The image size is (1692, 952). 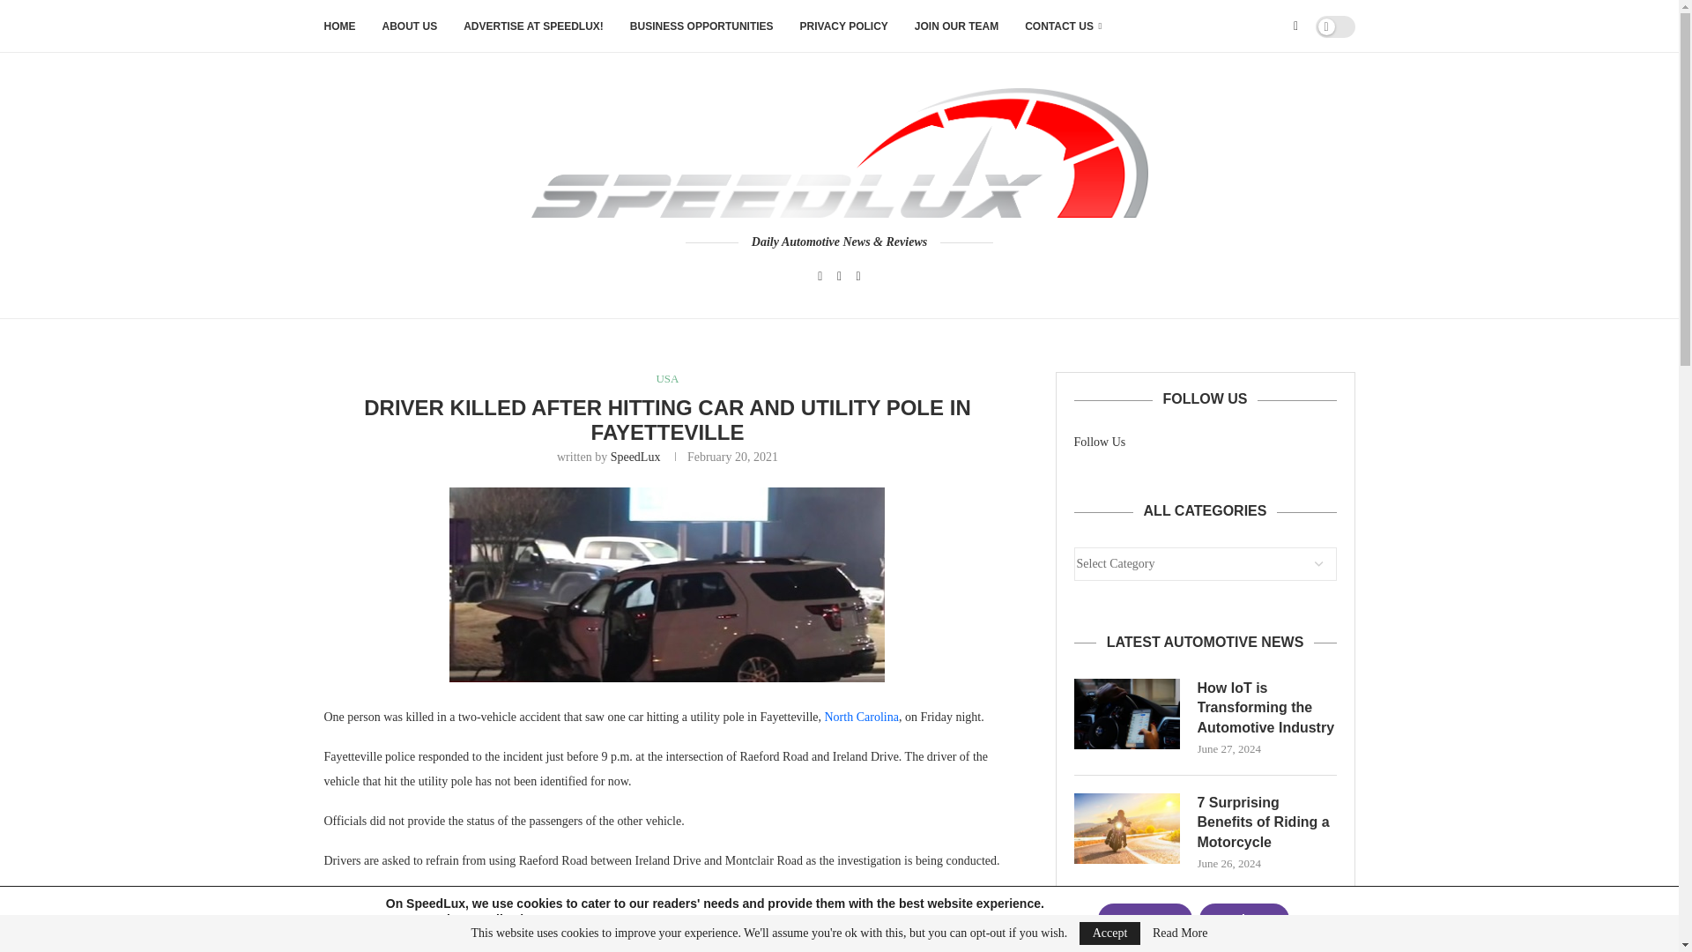 What do you see at coordinates (667, 584) in the screenshot?
I see `car-crash-Fayetteville-North-Carolina` at bounding box center [667, 584].